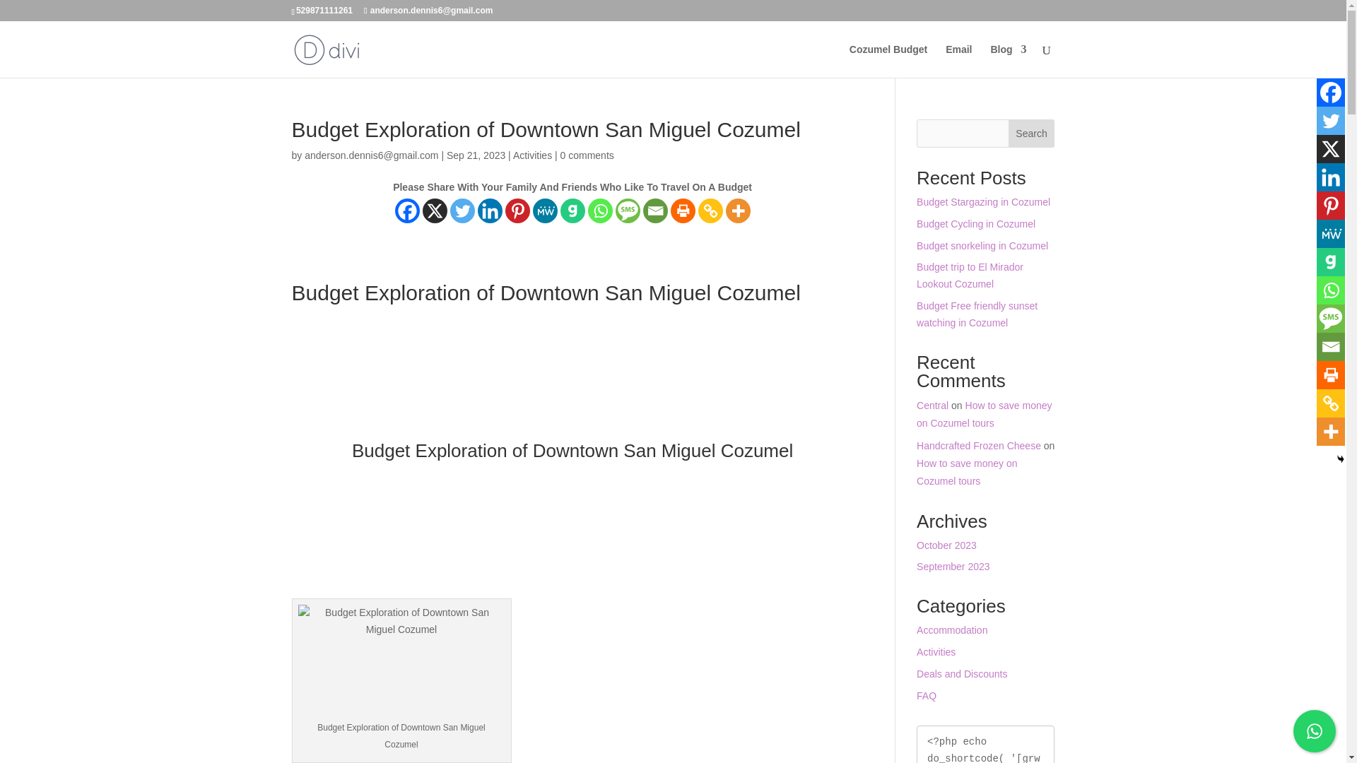 This screenshot has height=763, width=1357. I want to click on Whatsapp, so click(600, 211).